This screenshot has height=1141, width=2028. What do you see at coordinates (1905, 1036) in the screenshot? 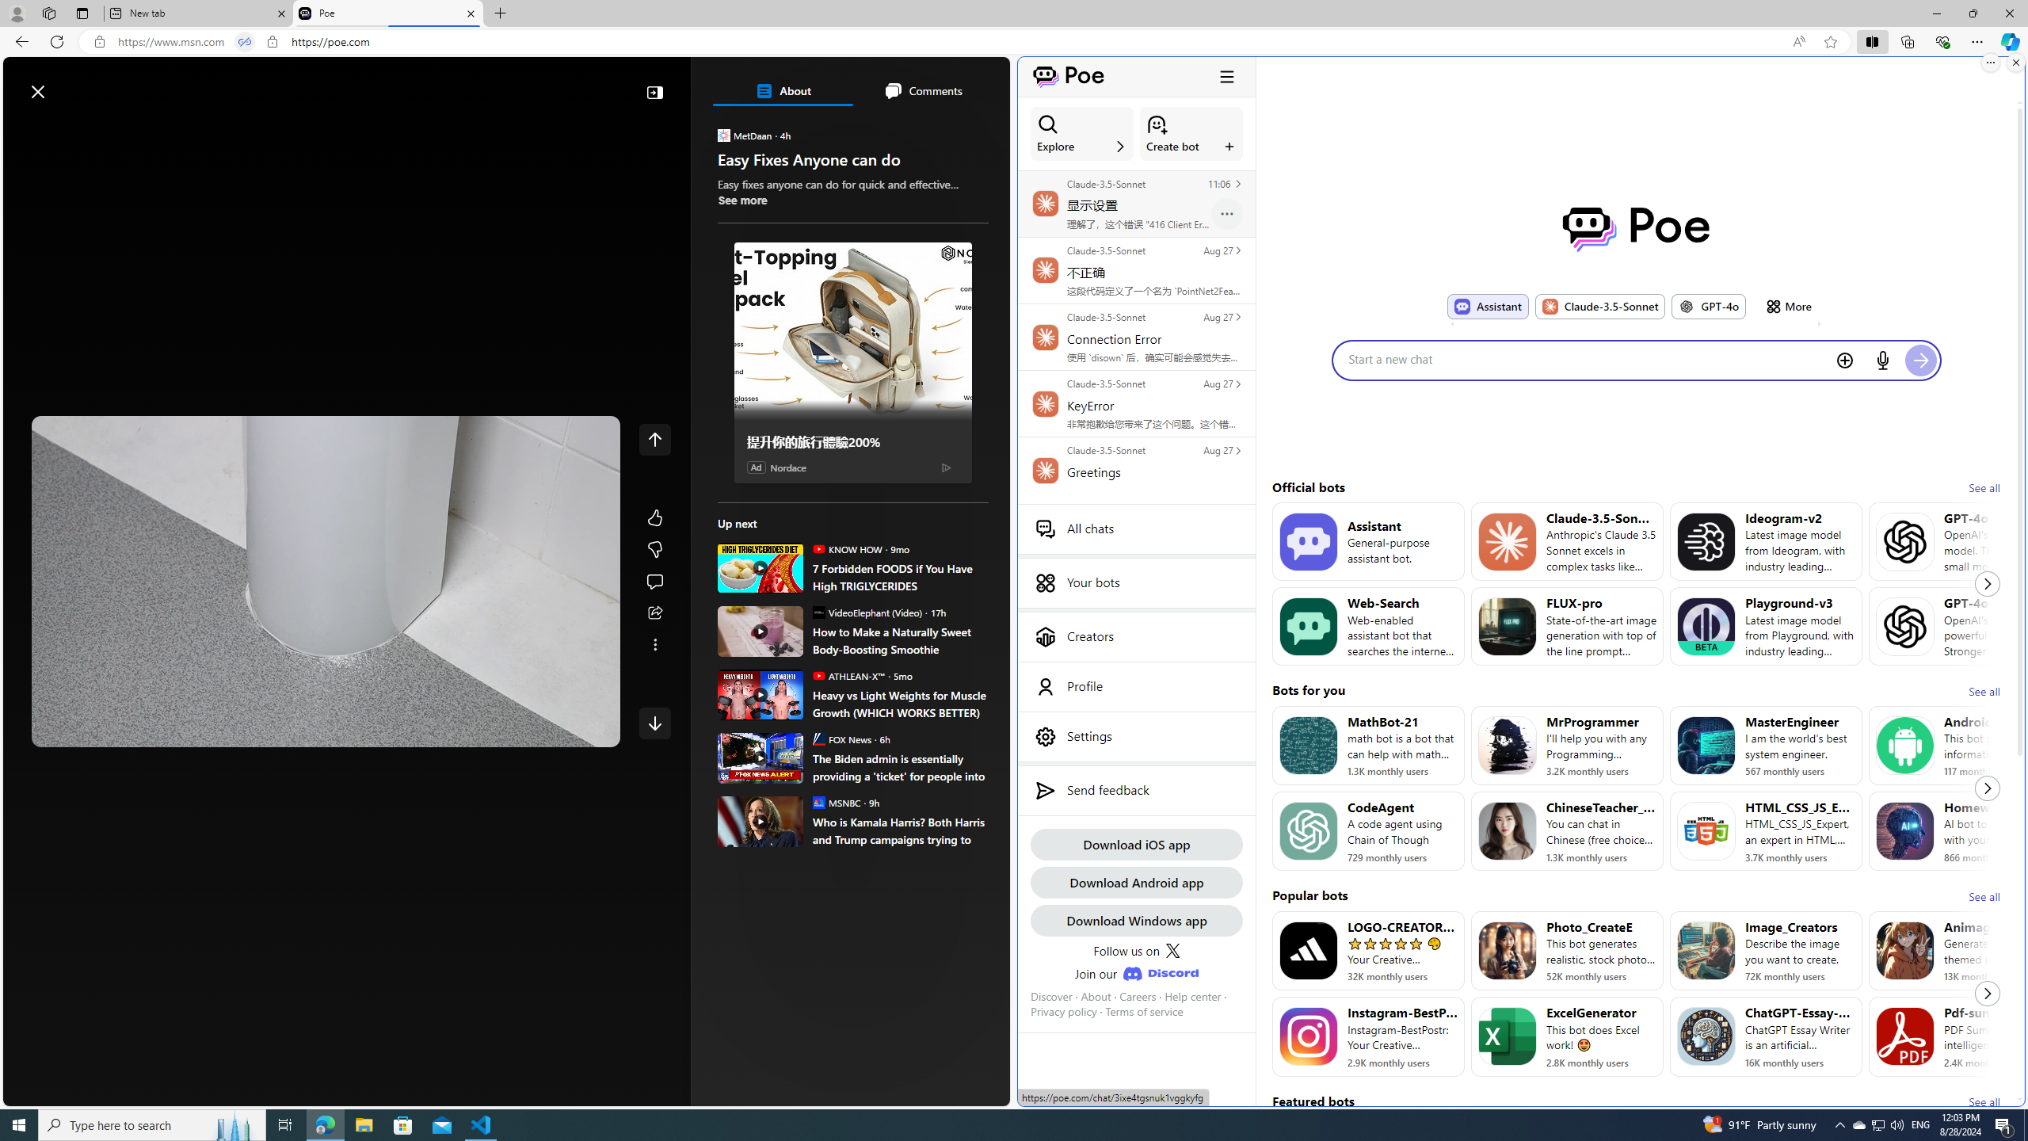
I see `Bot image for Pdf-summarizer-64K` at bounding box center [1905, 1036].